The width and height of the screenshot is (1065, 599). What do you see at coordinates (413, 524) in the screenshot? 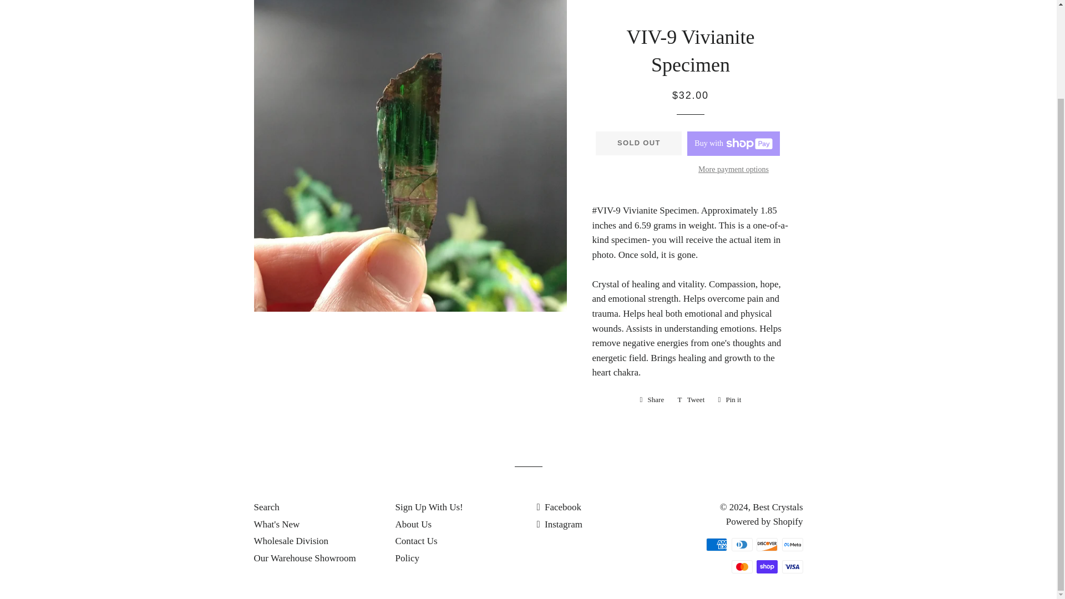
I see `About Us` at bounding box center [413, 524].